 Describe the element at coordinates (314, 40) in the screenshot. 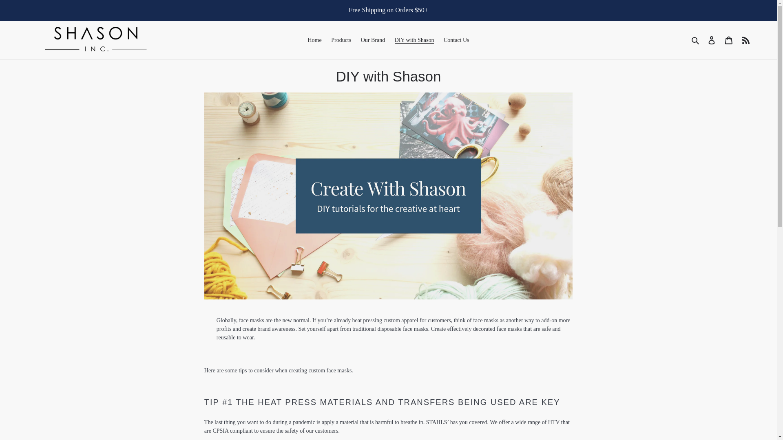

I see `Home` at that location.